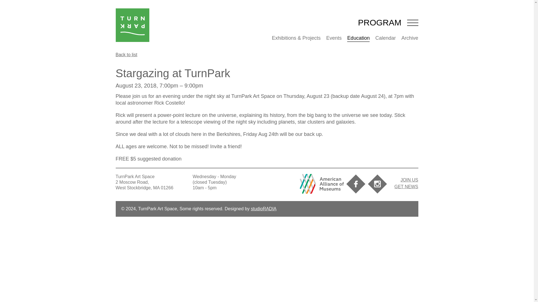  What do you see at coordinates (334, 38) in the screenshot?
I see `Events` at bounding box center [334, 38].